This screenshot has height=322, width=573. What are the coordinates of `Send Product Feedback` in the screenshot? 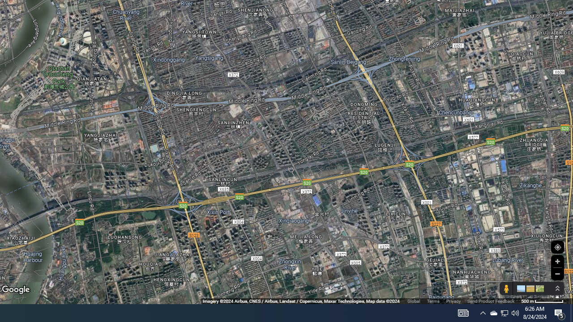 It's located at (491, 301).